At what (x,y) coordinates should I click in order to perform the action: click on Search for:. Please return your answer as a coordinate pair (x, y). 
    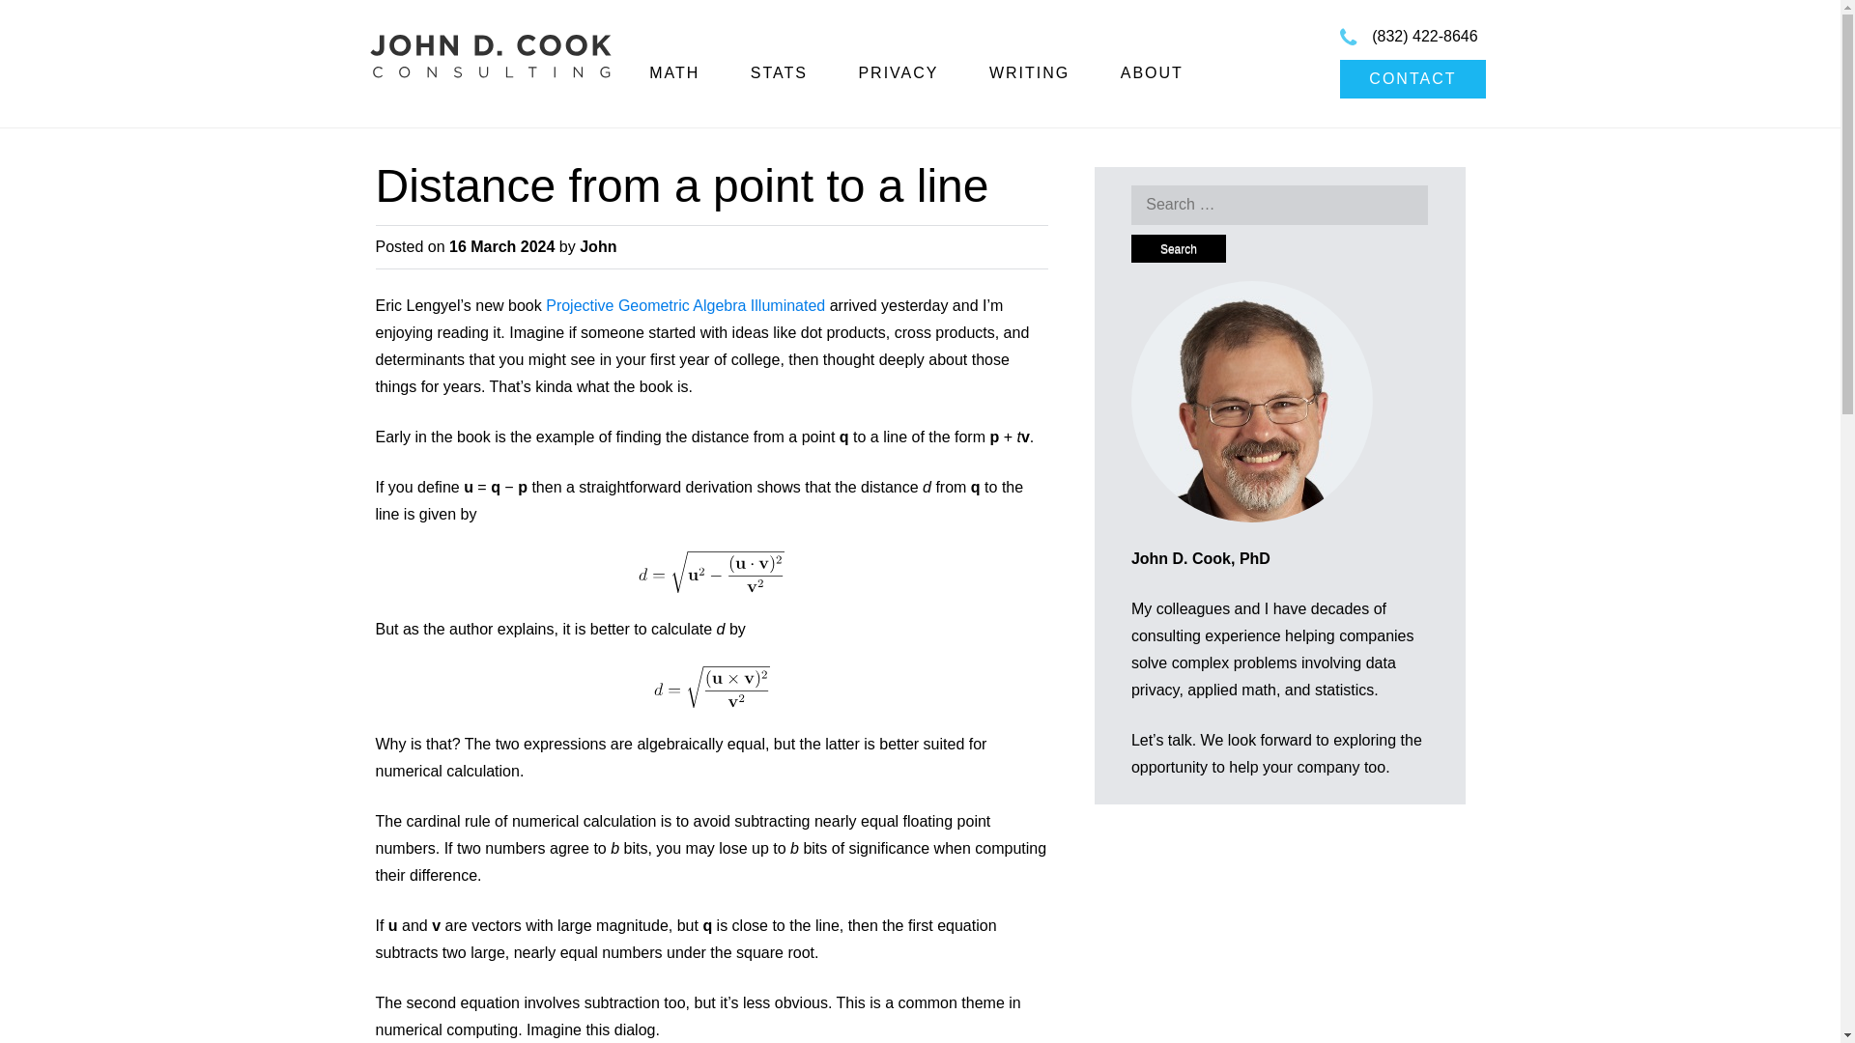
    Looking at the image, I should click on (1279, 205).